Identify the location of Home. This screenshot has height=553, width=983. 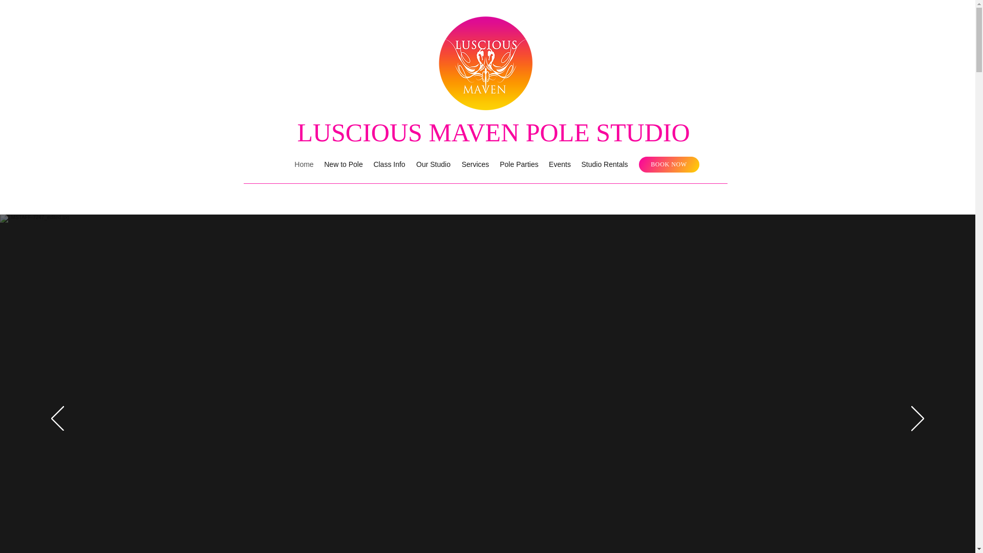
(304, 164).